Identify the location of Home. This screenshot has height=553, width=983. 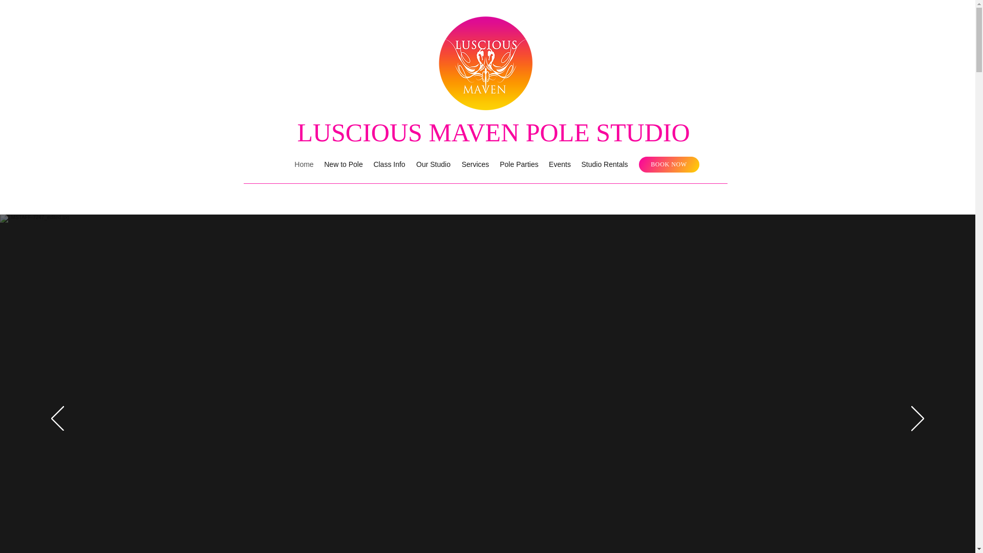
(304, 164).